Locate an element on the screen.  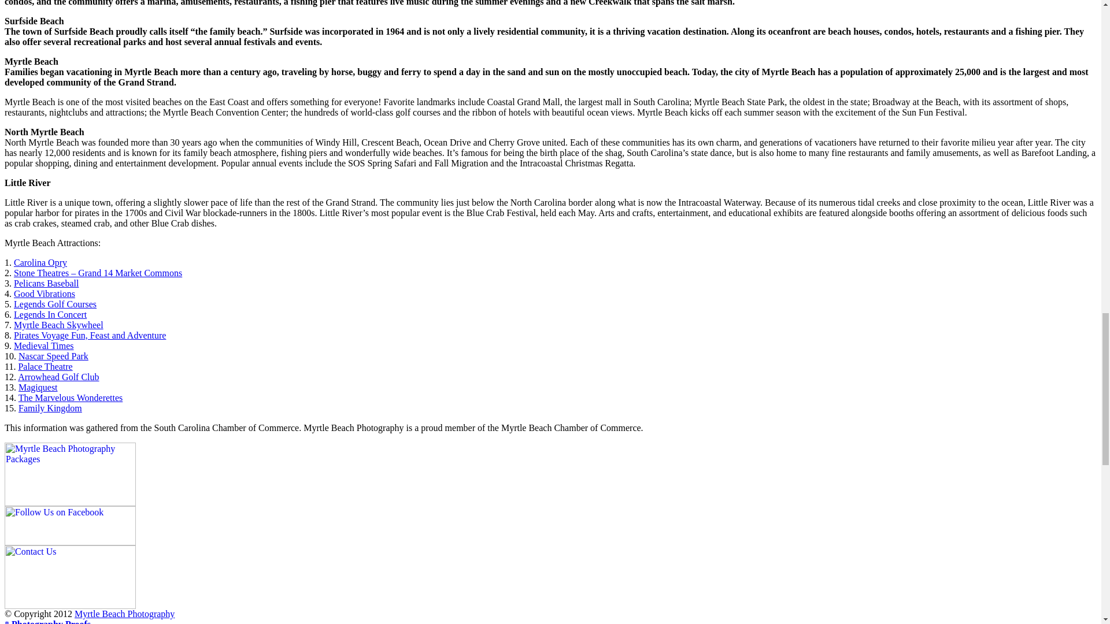
Pirates Voyage Fun, Feast and Adventure is located at coordinates (89, 335).